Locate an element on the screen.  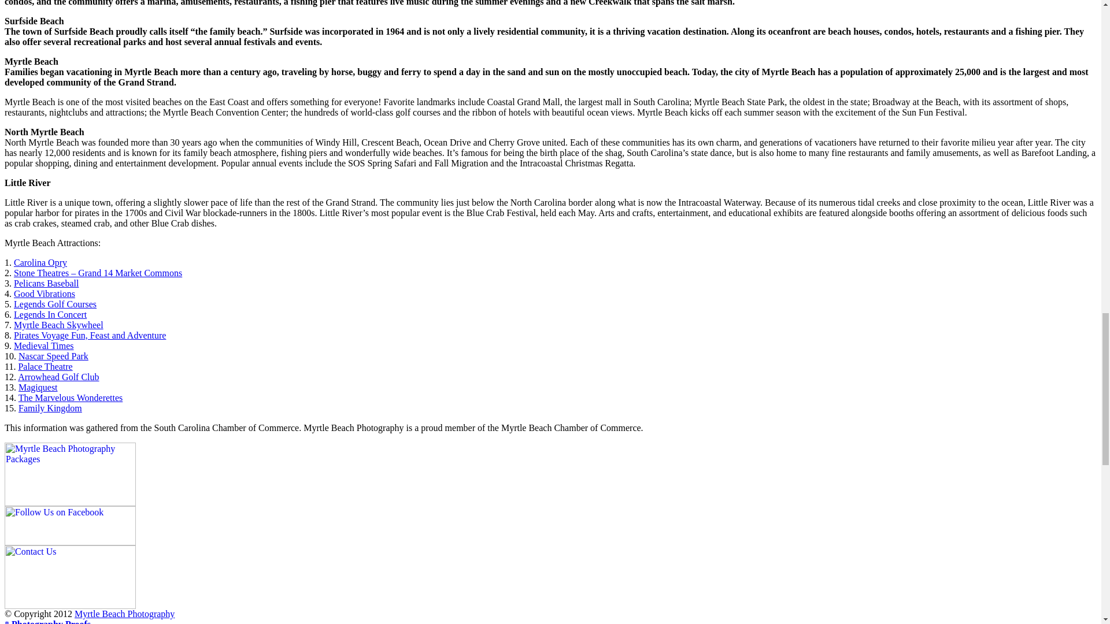
Pirates Voyage Fun, Feast and Adventure is located at coordinates (89, 335).